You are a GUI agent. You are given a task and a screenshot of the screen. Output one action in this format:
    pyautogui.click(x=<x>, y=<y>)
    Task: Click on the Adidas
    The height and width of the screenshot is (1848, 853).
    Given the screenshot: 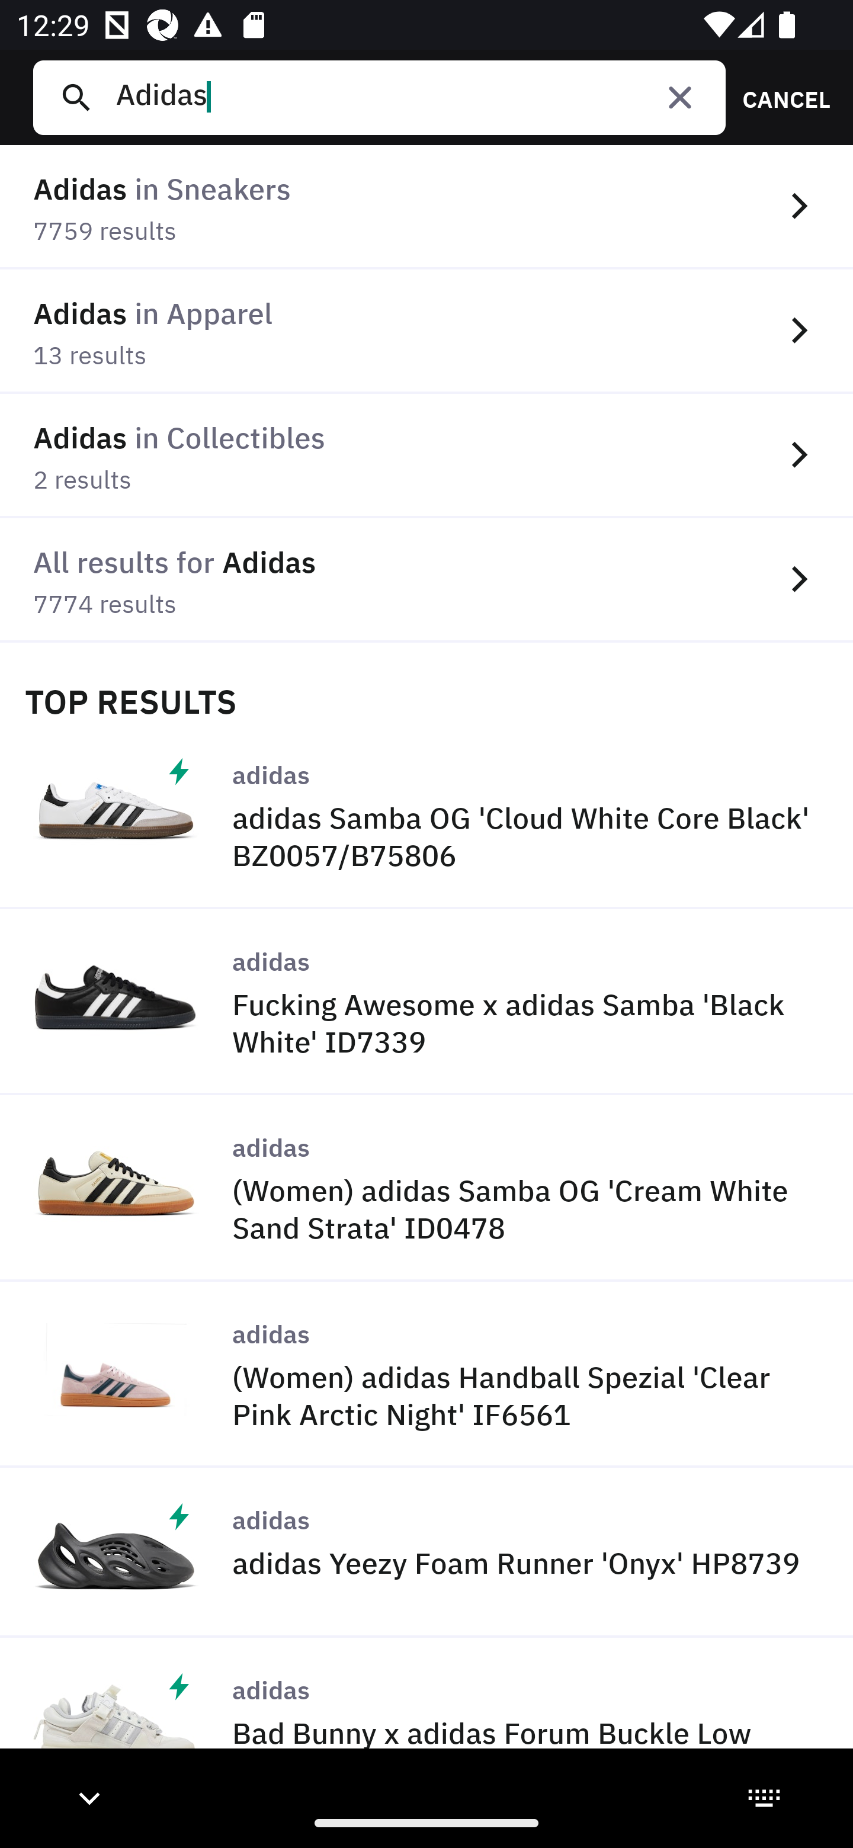 What is the action you would take?
    pyautogui.click(x=412, y=97)
    